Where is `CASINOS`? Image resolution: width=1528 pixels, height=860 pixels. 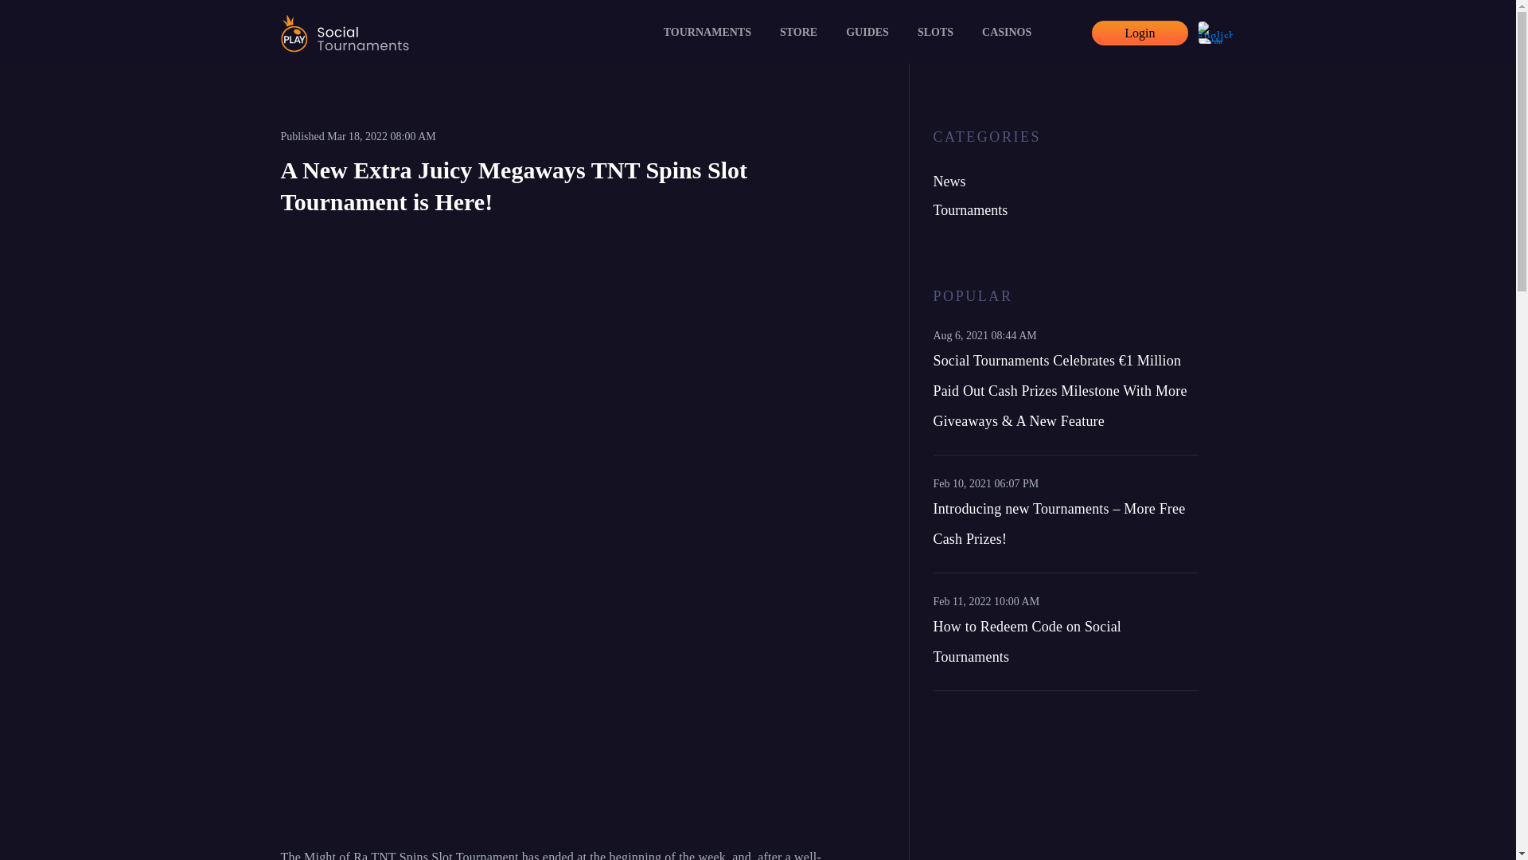 CASINOS is located at coordinates (1006, 33).